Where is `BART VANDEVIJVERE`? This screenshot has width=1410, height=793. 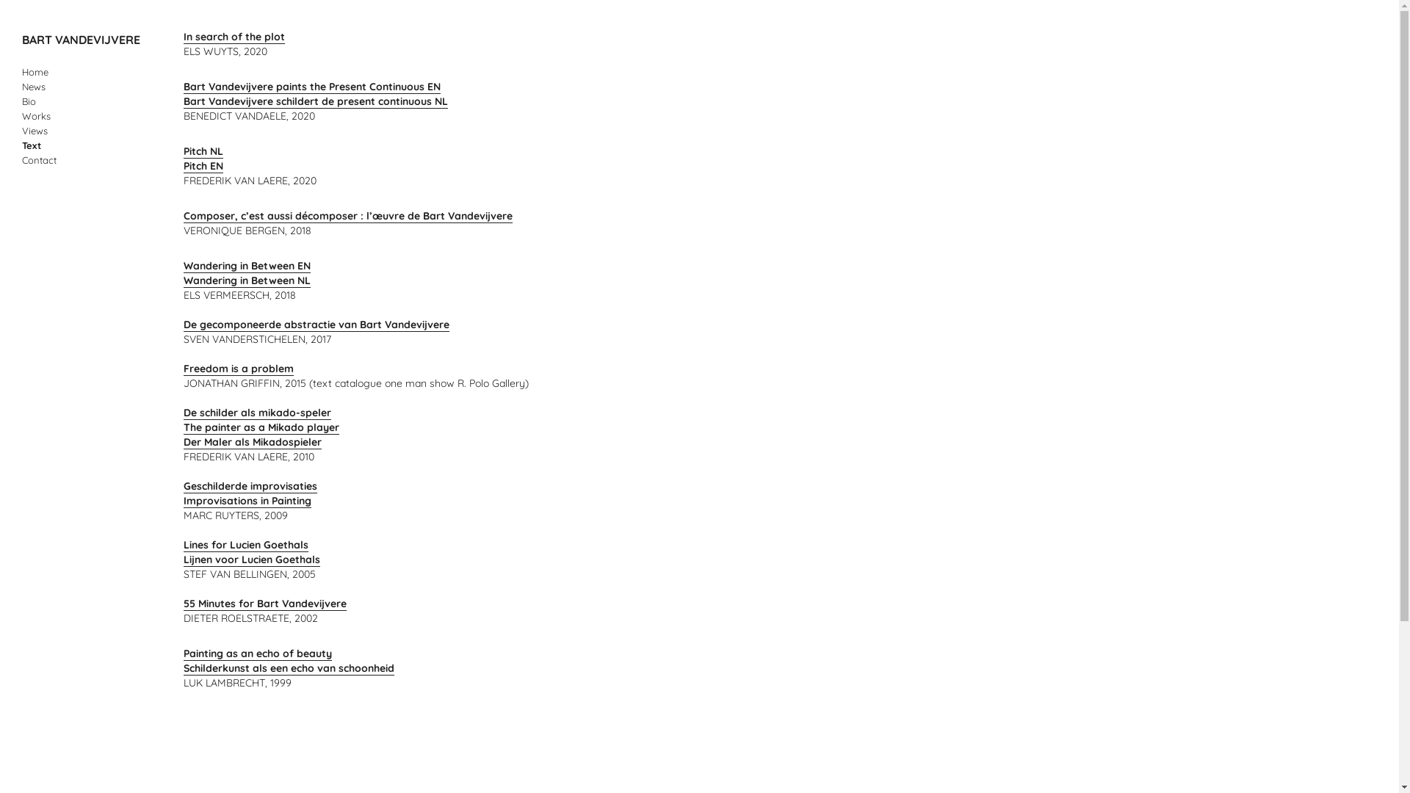 BART VANDEVIJVERE is located at coordinates (81, 40).